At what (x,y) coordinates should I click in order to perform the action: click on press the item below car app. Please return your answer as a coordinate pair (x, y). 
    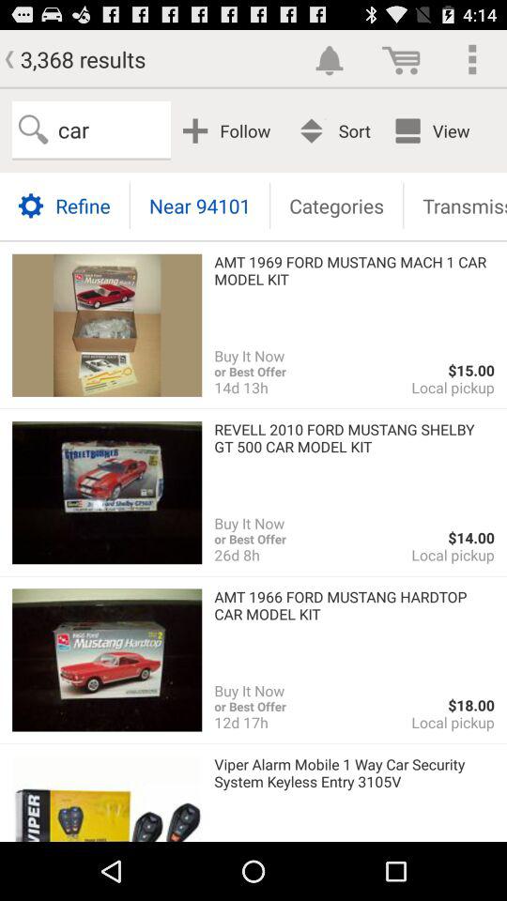
    Looking at the image, I should click on (64, 205).